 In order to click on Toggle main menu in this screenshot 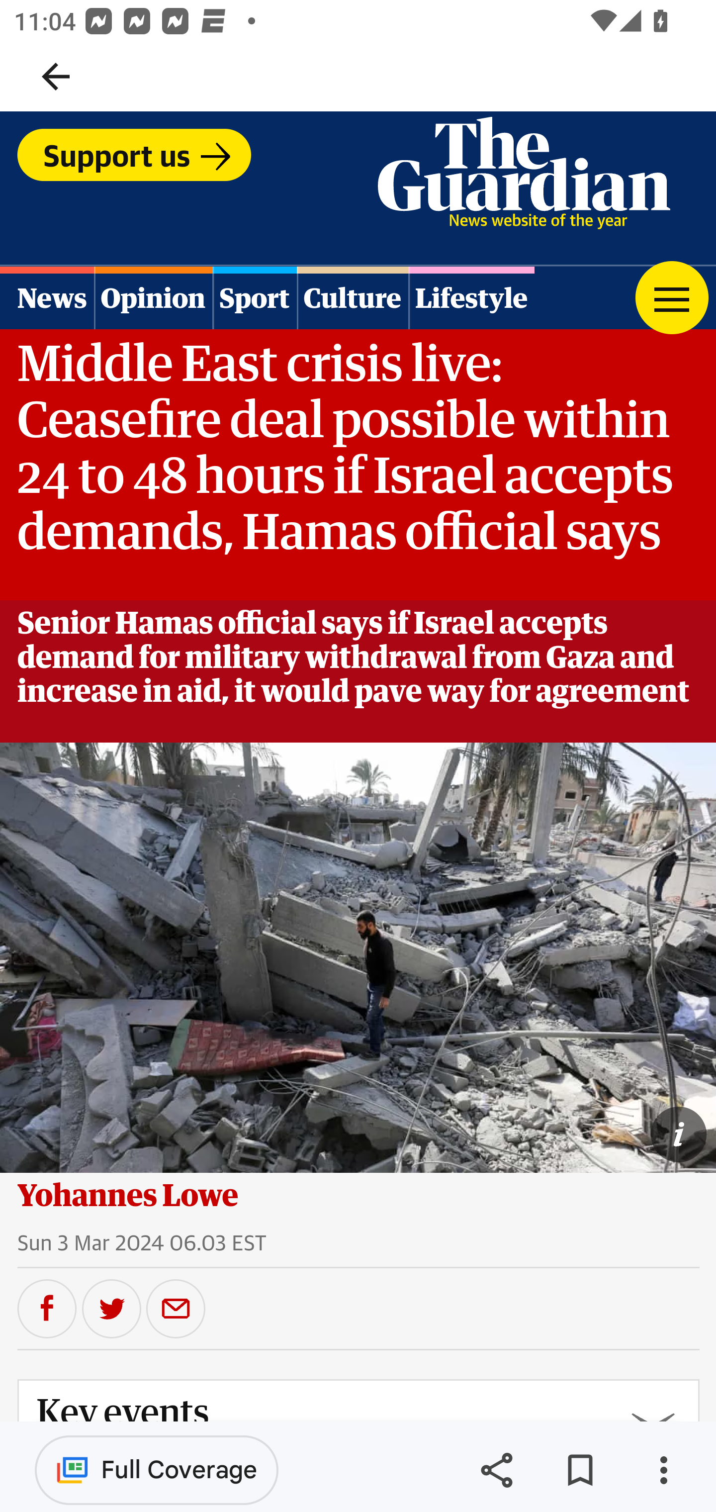, I will do `click(672, 297)`.